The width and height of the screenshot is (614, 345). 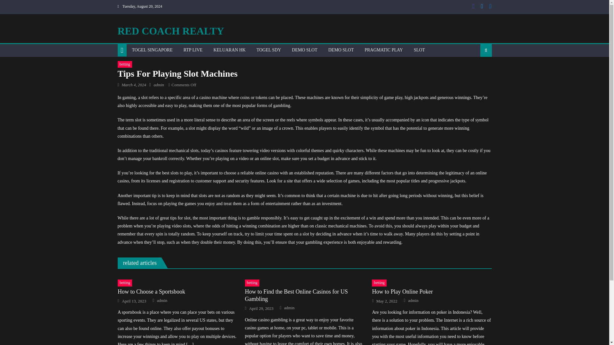 What do you see at coordinates (305, 50) in the screenshot?
I see `DEMO SLOT` at bounding box center [305, 50].